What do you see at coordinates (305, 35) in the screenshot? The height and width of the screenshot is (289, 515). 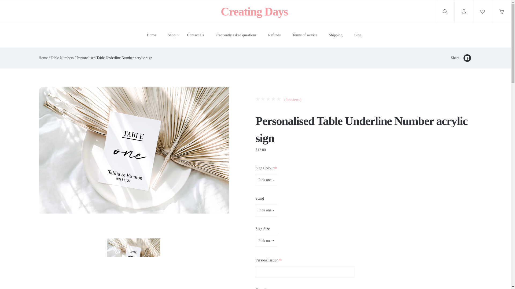 I see `Terms of service` at bounding box center [305, 35].